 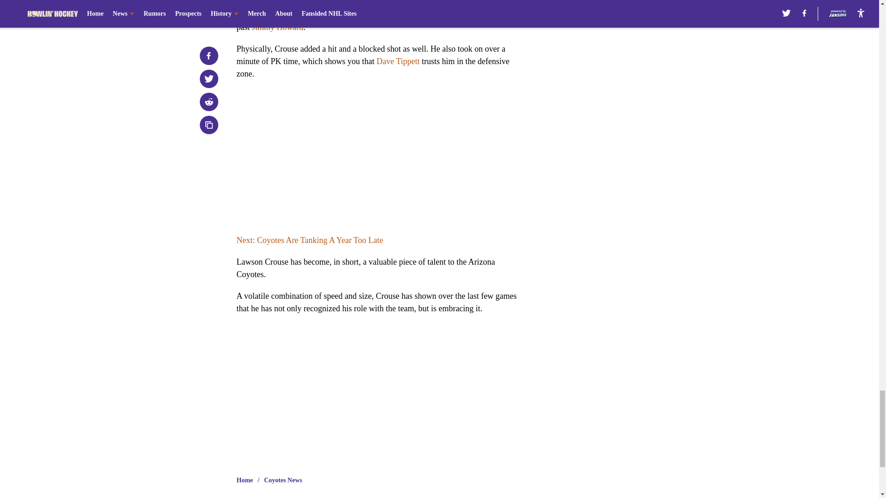 What do you see at coordinates (283, 480) in the screenshot?
I see `Coyotes News` at bounding box center [283, 480].